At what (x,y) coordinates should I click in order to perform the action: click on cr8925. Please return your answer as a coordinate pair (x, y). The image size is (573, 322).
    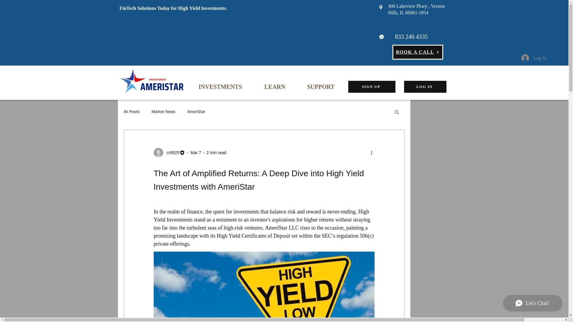
    Looking at the image, I should click on (171, 153).